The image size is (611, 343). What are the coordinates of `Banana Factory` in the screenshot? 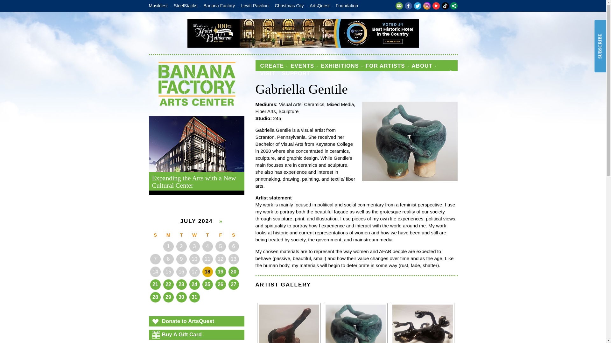 It's located at (219, 5).